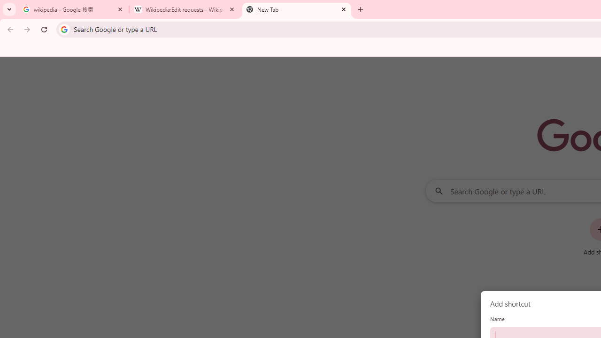 Image resolution: width=601 pixels, height=338 pixels. What do you see at coordinates (185, 9) in the screenshot?
I see `Wikipedia:Edit requests - Wikipedia` at bounding box center [185, 9].